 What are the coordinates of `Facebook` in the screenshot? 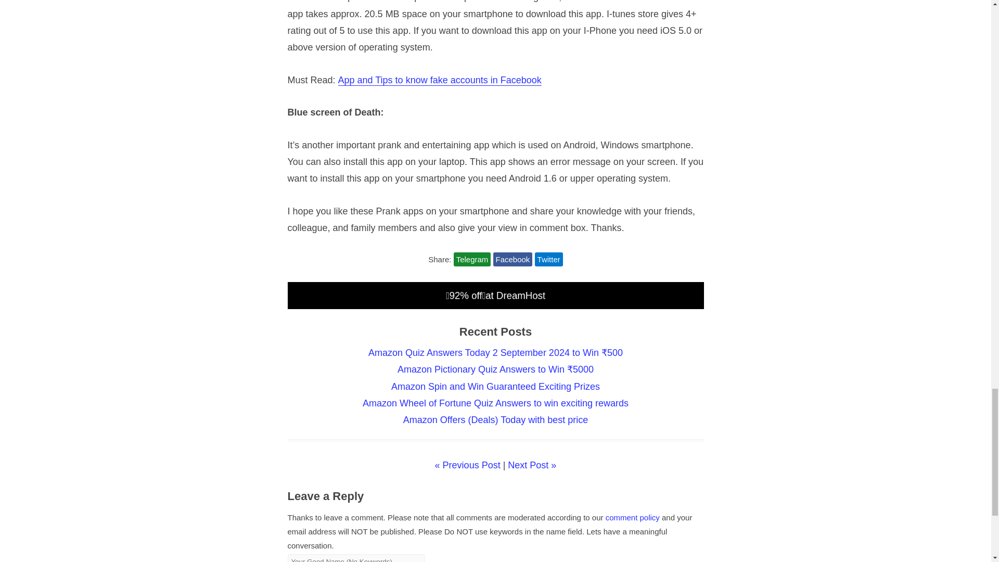 It's located at (513, 259).